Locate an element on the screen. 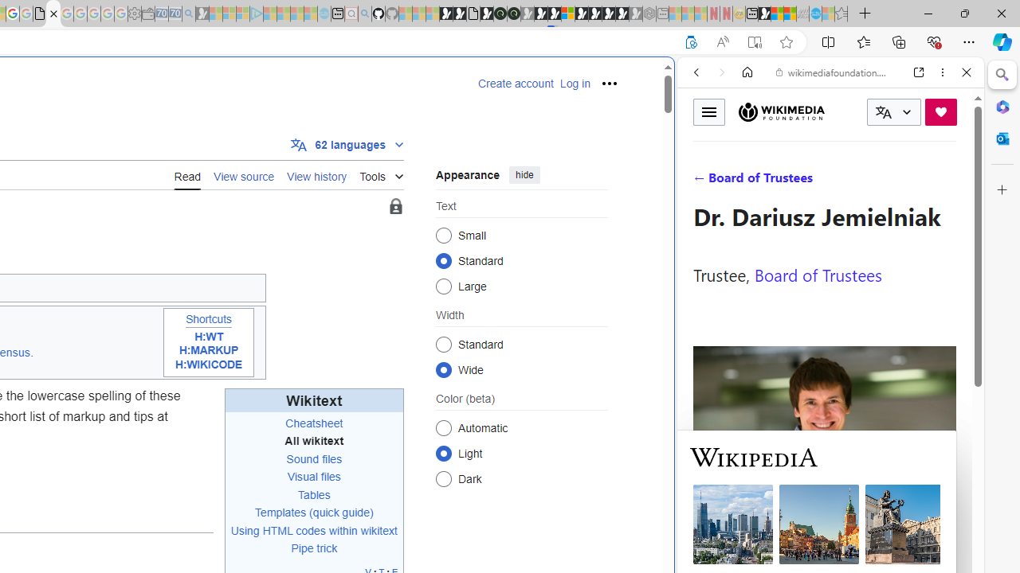  Favorites - Sleeping is located at coordinates (841, 14).